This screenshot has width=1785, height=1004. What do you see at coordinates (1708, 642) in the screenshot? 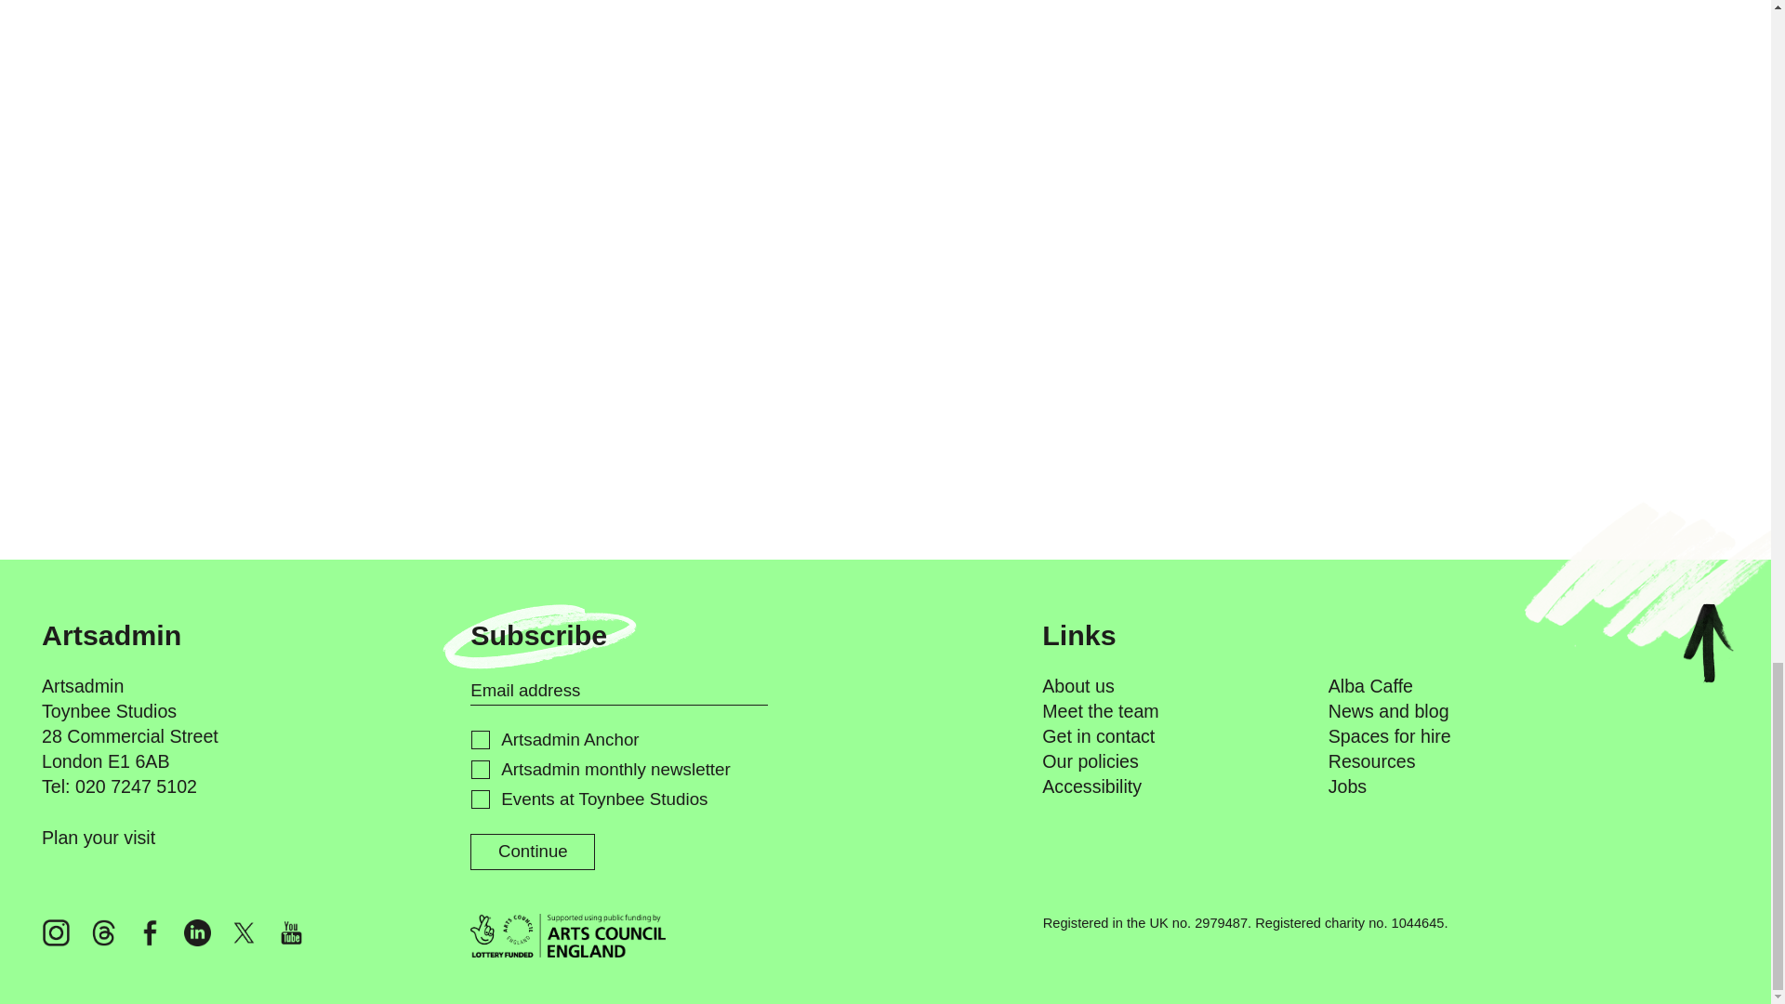
I see `Top` at bounding box center [1708, 642].